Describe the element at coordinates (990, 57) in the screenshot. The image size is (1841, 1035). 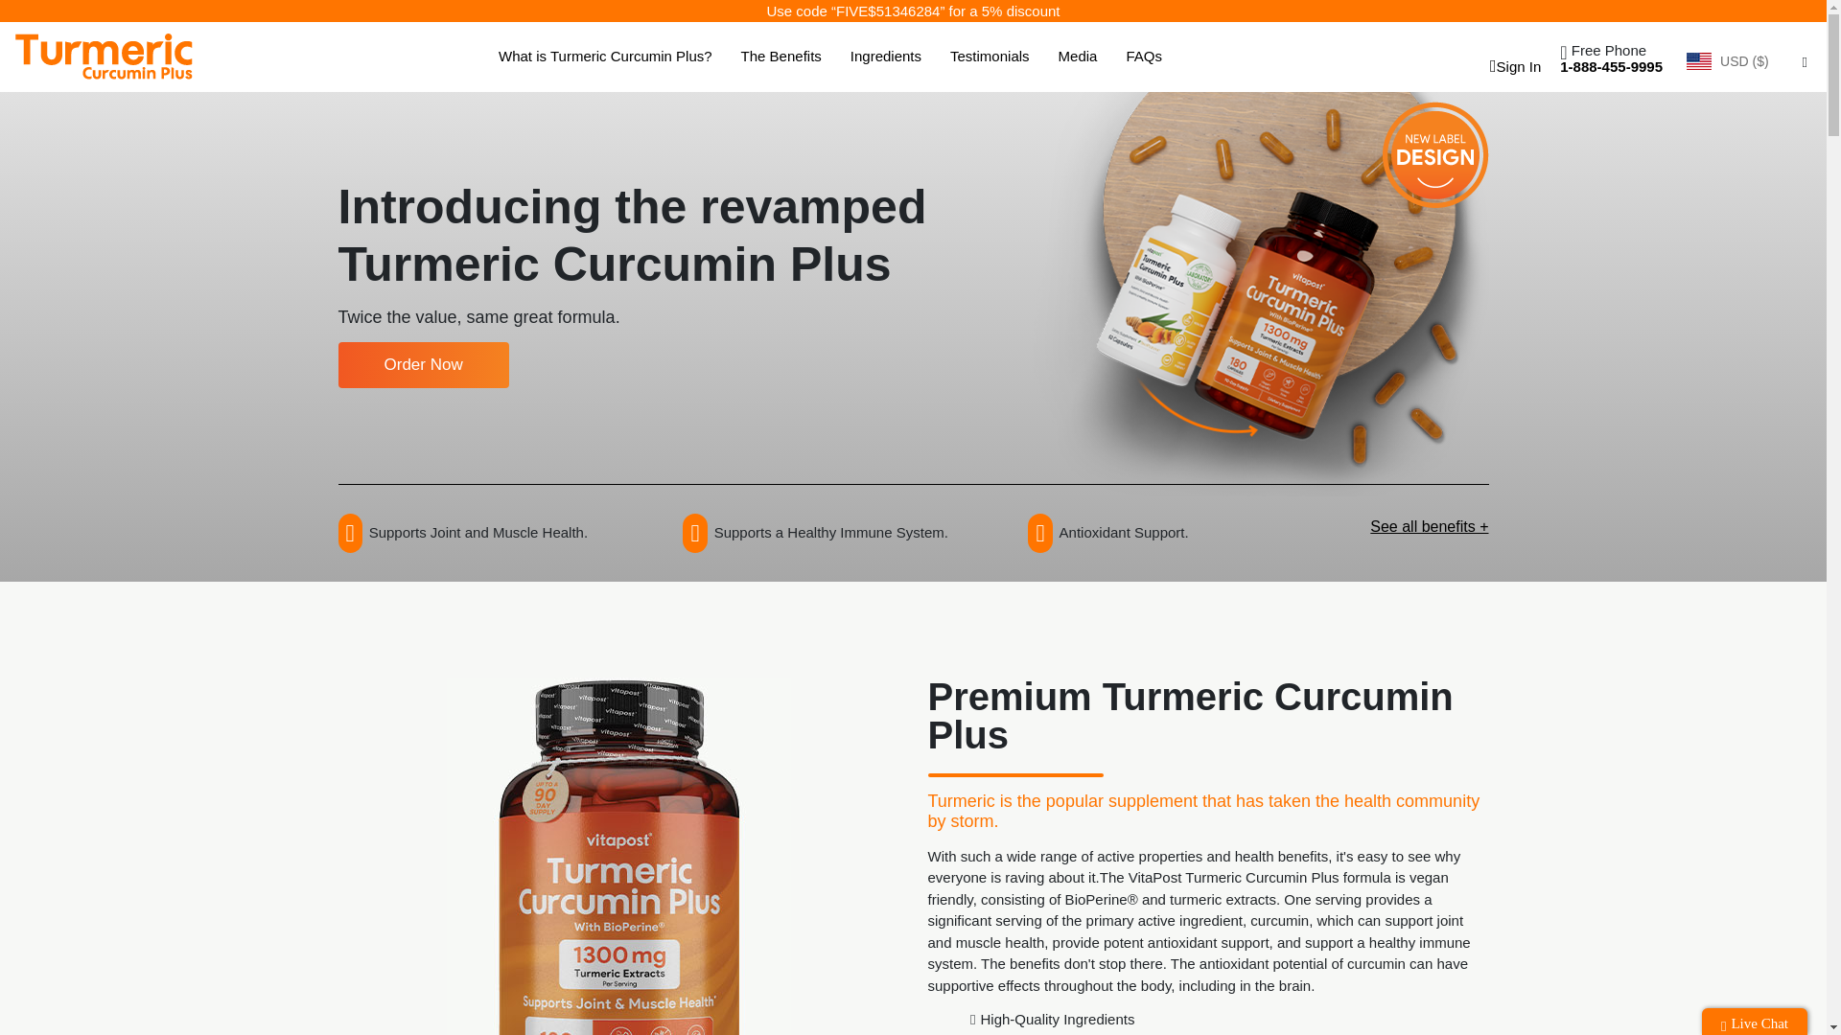
I see `Testimonials` at that location.